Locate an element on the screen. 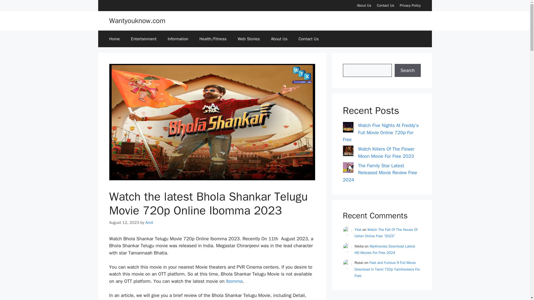 This screenshot has width=534, height=300. About Us is located at coordinates (364, 5).